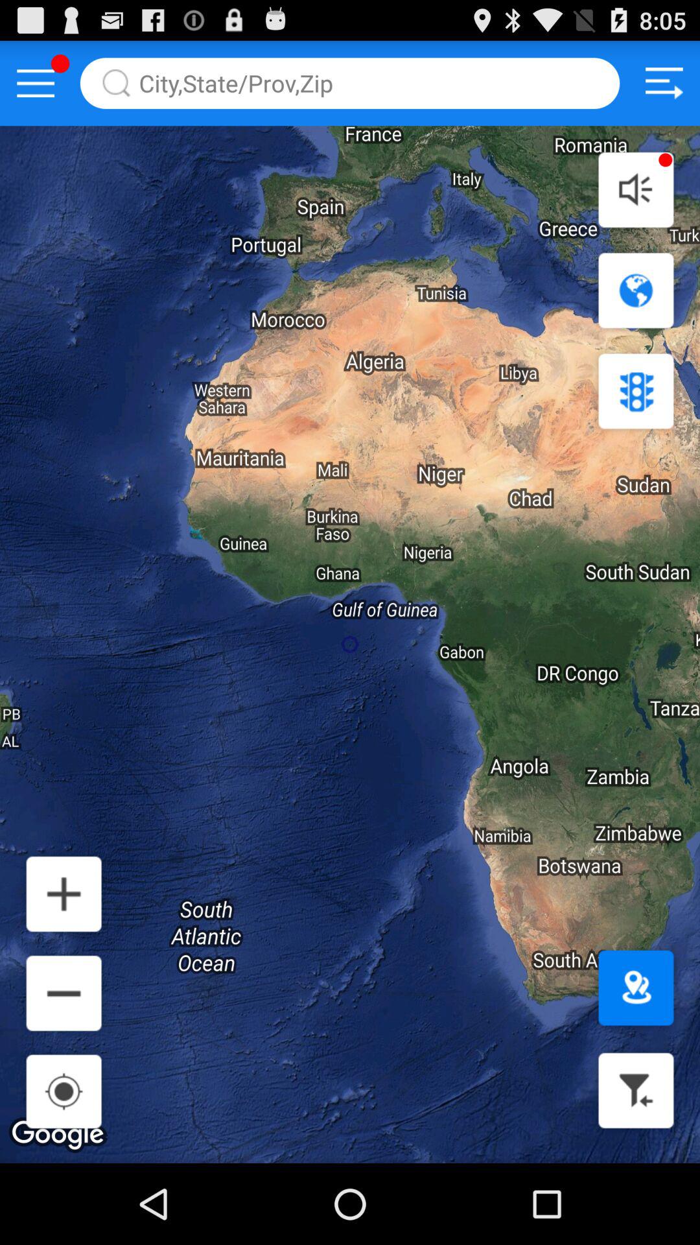  What do you see at coordinates (636, 189) in the screenshot?
I see `sound adjust option` at bounding box center [636, 189].